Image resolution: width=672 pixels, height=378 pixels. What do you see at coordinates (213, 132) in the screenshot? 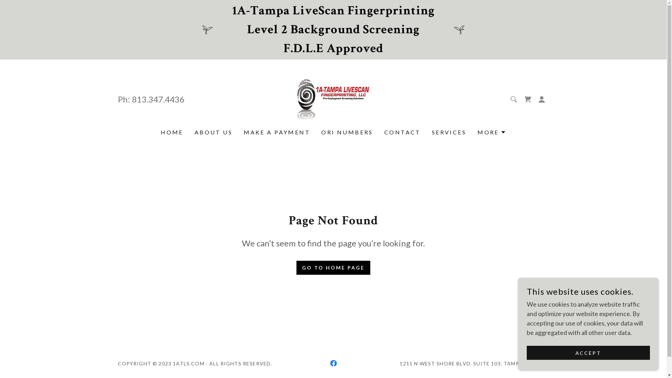
I see `ABOUT US` at bounding box center [213, 132].